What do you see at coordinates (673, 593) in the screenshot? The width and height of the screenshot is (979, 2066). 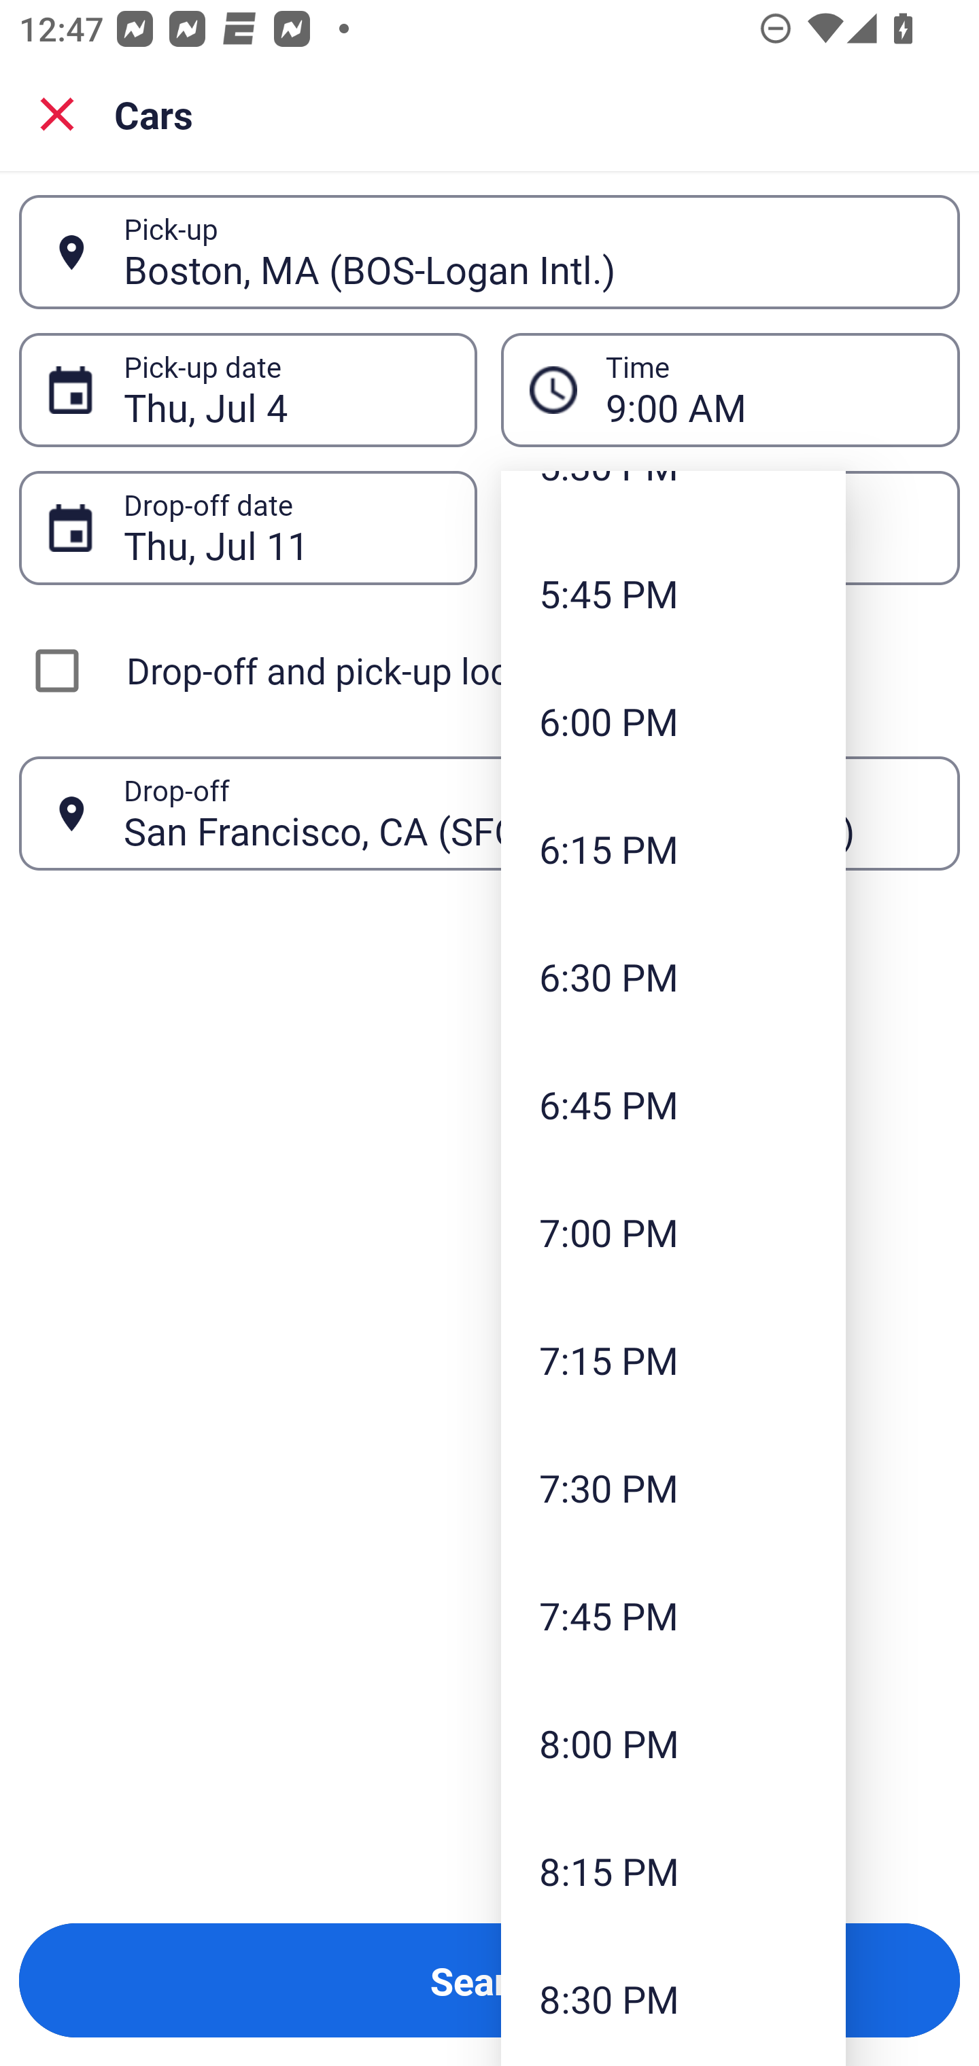 I see `5:45 PM` at bounding box center [673, 593].